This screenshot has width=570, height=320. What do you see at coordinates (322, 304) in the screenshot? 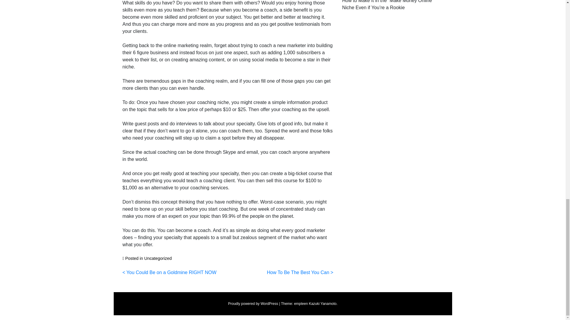
I see `Kazuki Yanamoto` at bounding box center [322, 304].